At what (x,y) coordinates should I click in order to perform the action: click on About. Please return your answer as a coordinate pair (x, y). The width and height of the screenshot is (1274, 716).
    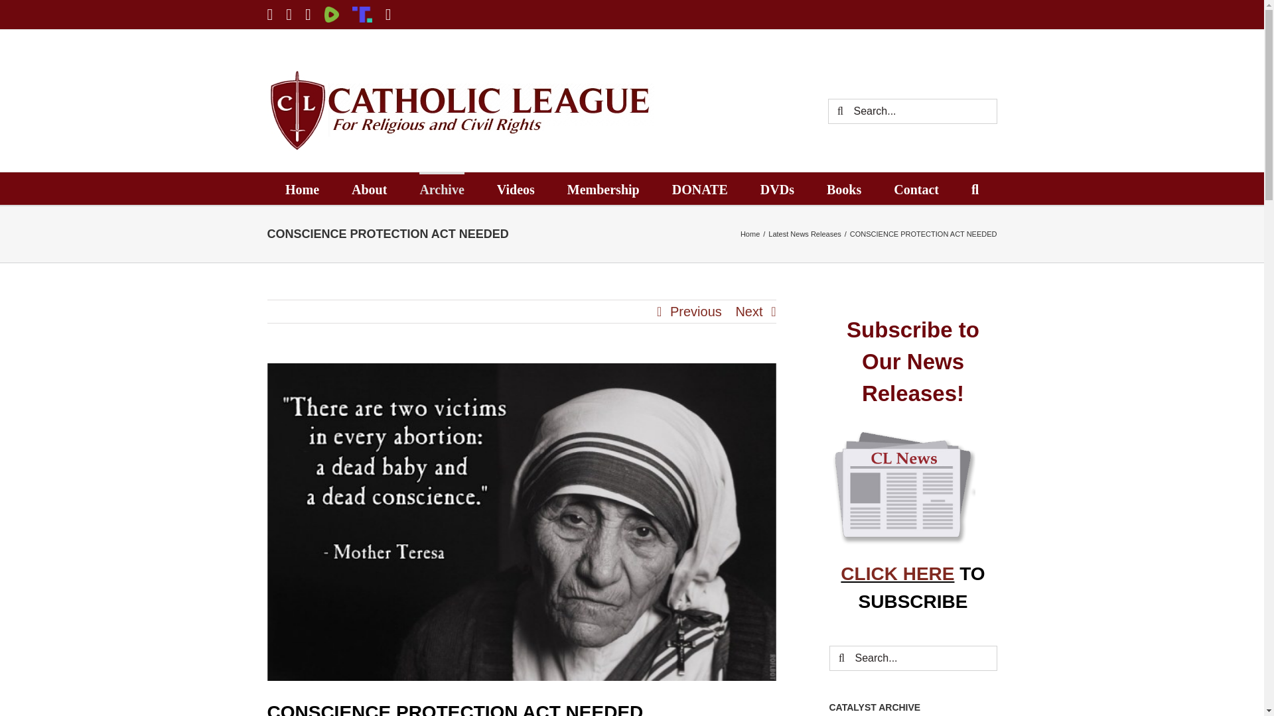
    Looking at the image, I should click on (369, 188).